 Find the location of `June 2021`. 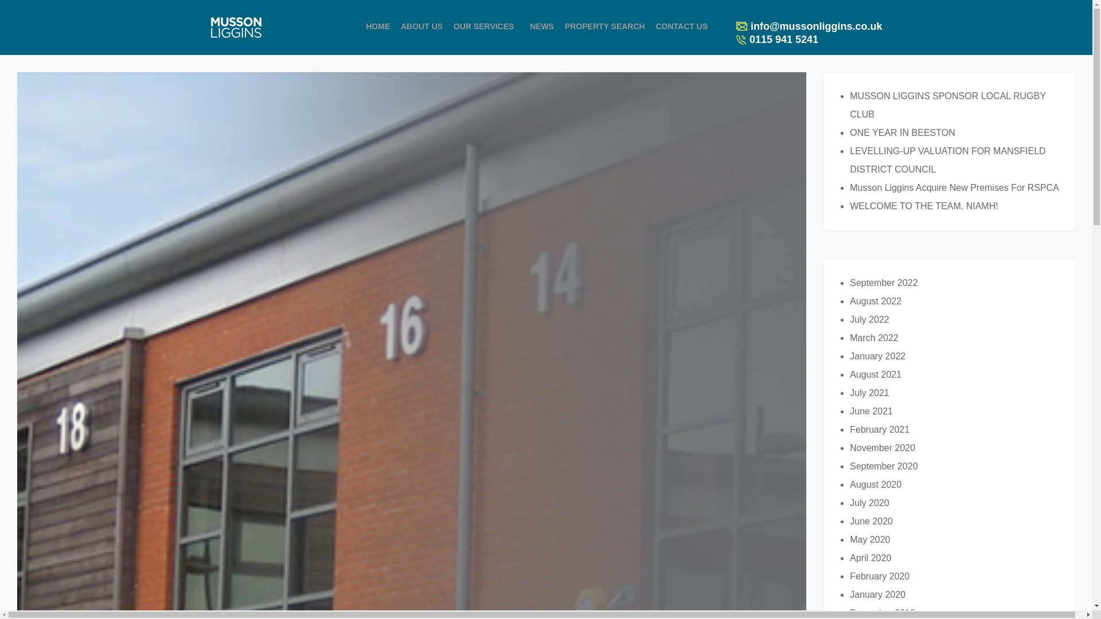

June 2021 is located at coordinates (872, 410).